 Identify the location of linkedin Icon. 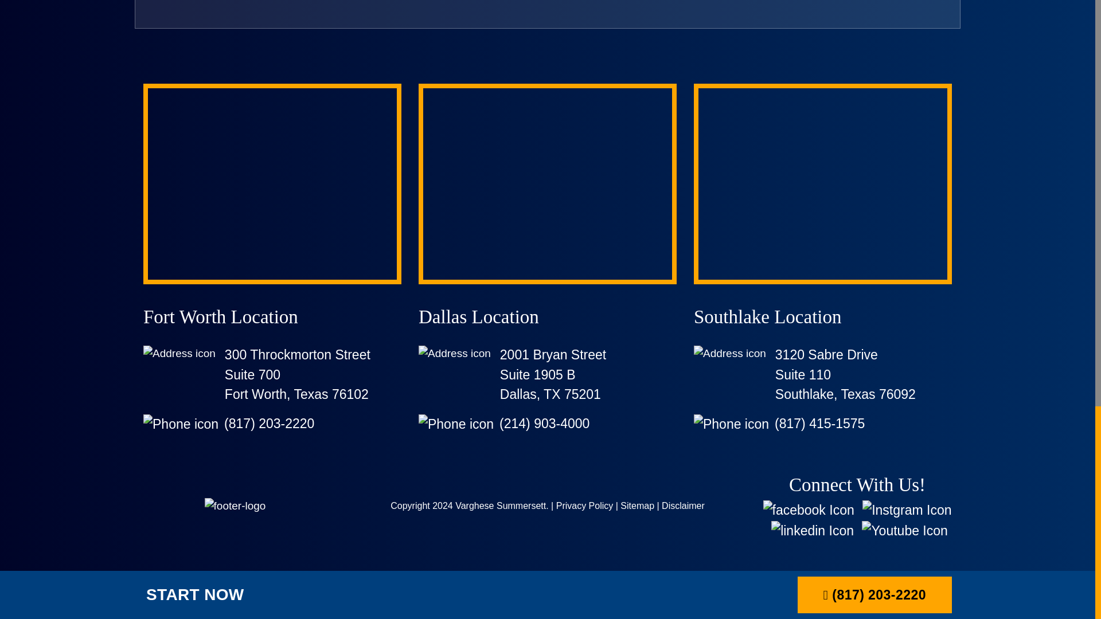
(810, 531).